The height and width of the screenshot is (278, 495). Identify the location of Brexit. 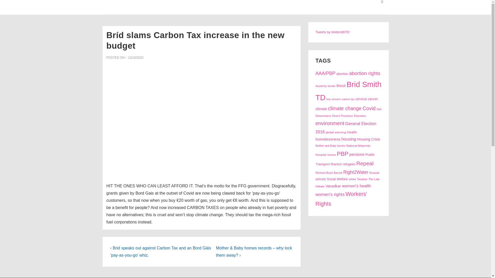
(341, 86).